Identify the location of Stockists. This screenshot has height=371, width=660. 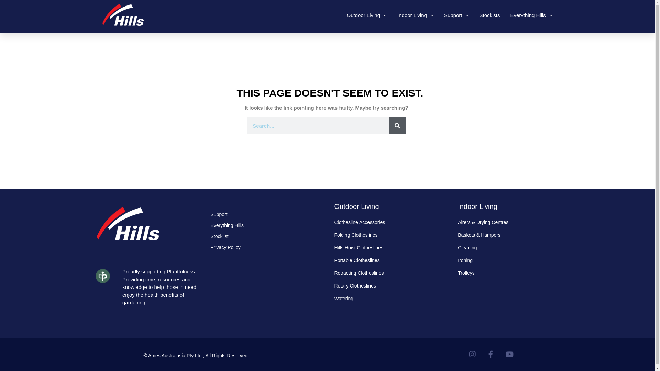
(489, 15).